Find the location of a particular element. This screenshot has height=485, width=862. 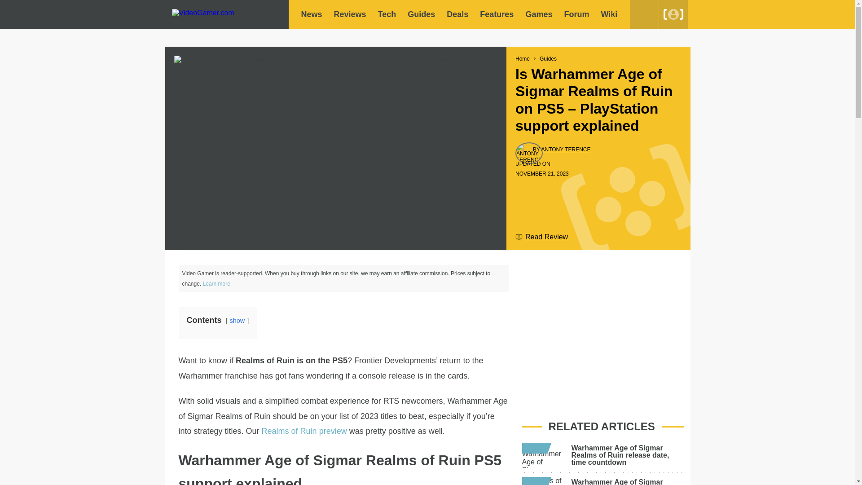

Read Review is located at coordinates (541, 237).